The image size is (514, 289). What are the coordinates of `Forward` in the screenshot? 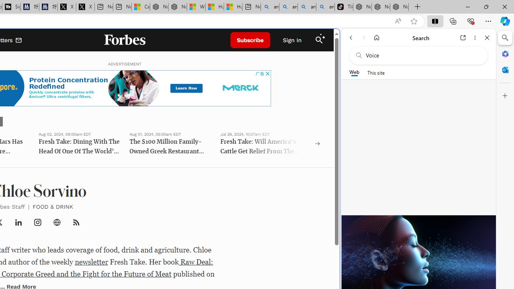 It's located at (364, 38).